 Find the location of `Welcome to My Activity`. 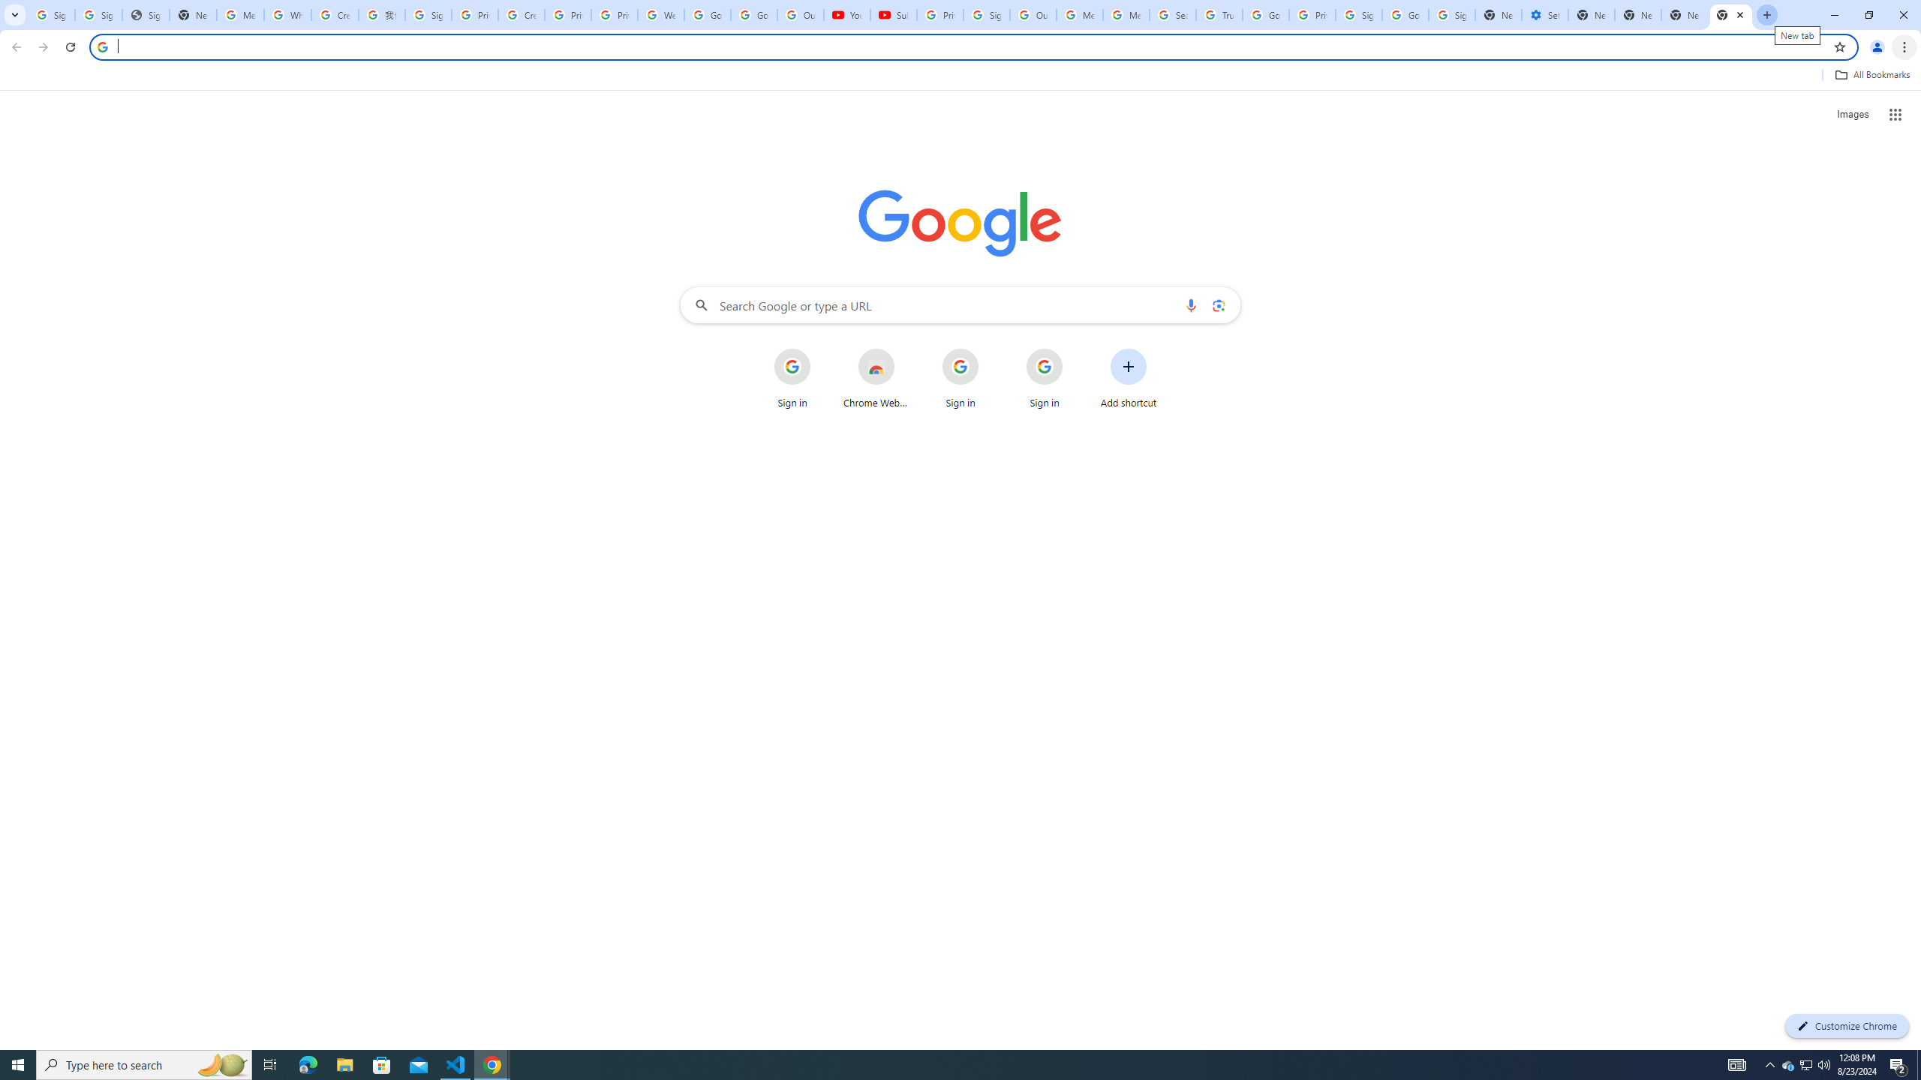

Welcome to My Activity is located at coordinates (662, 15).